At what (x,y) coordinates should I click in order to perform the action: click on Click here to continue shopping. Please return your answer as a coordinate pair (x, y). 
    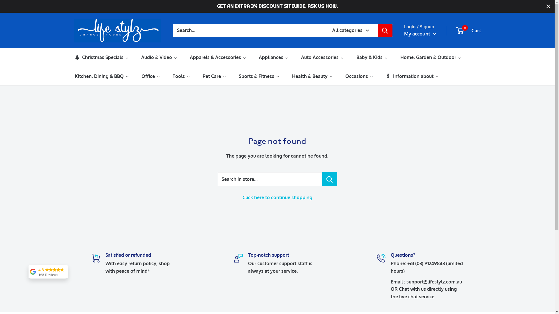
    Looking at the image, I should click on (277, 197).